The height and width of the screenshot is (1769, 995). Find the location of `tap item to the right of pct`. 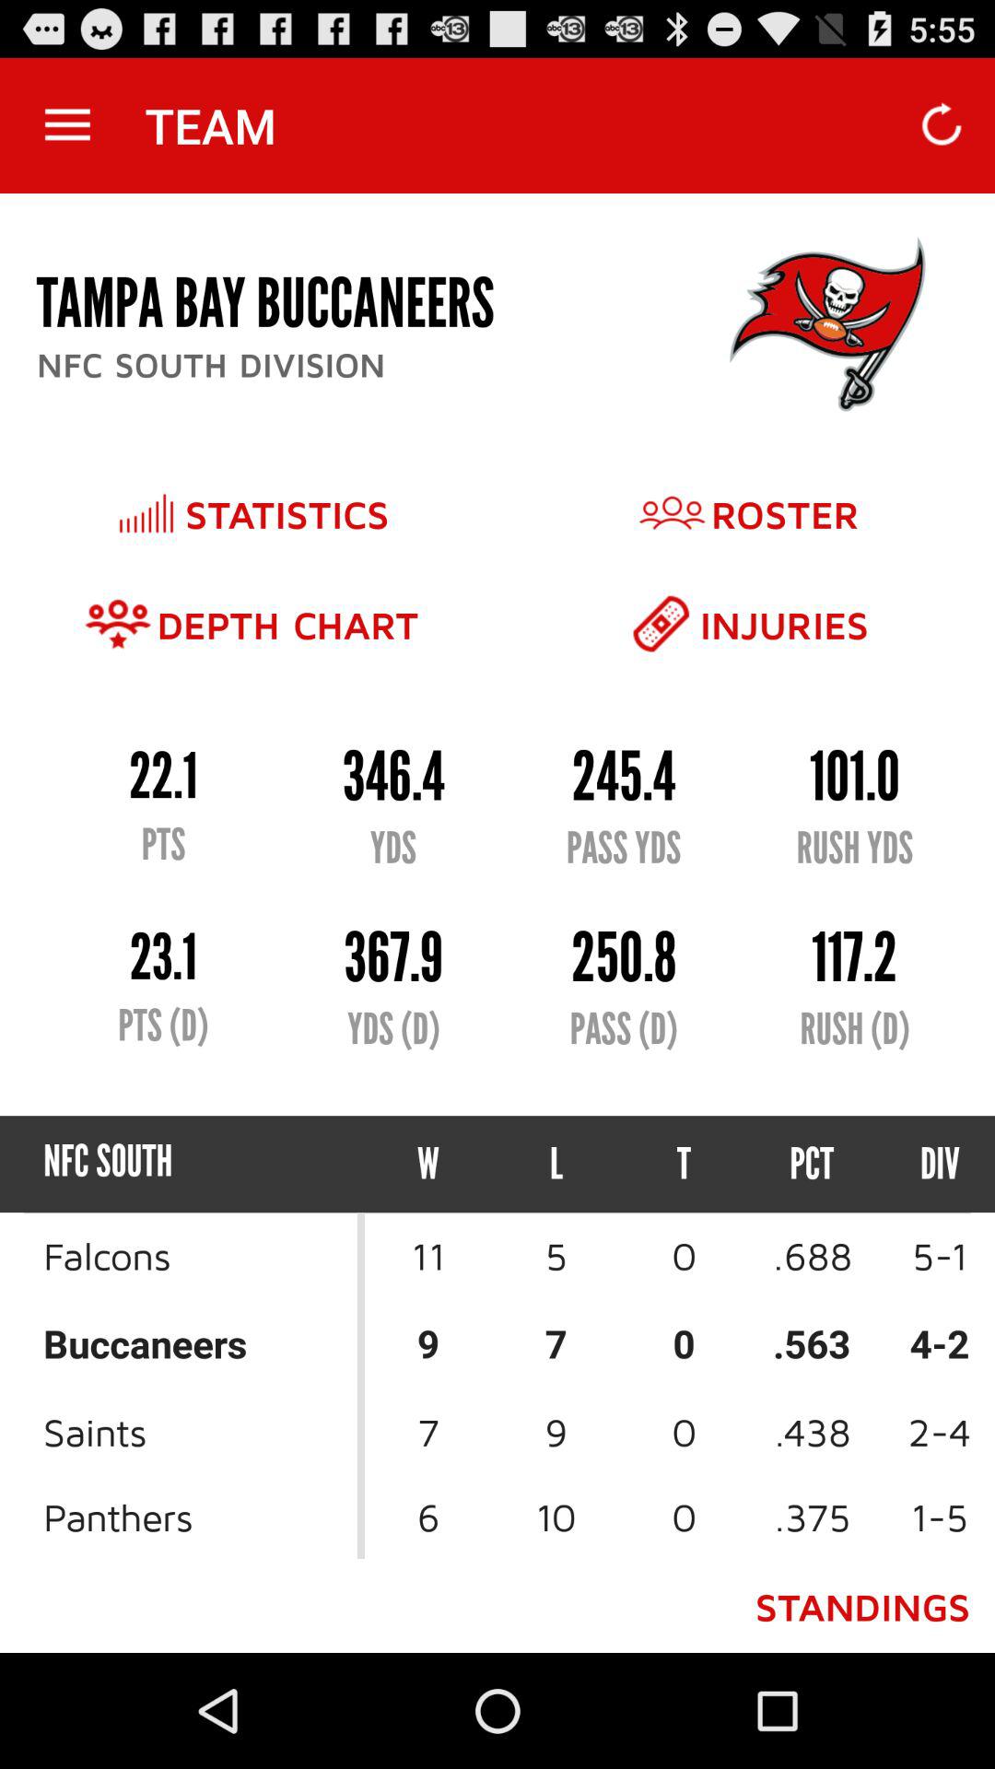

tap item to the right of pct is located at coordinates (923, 1165).